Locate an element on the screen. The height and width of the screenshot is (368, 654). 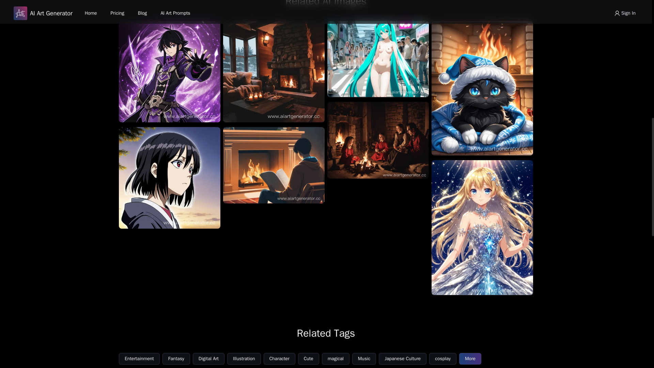
Japanese Culture is located at coordinates (402, 358).